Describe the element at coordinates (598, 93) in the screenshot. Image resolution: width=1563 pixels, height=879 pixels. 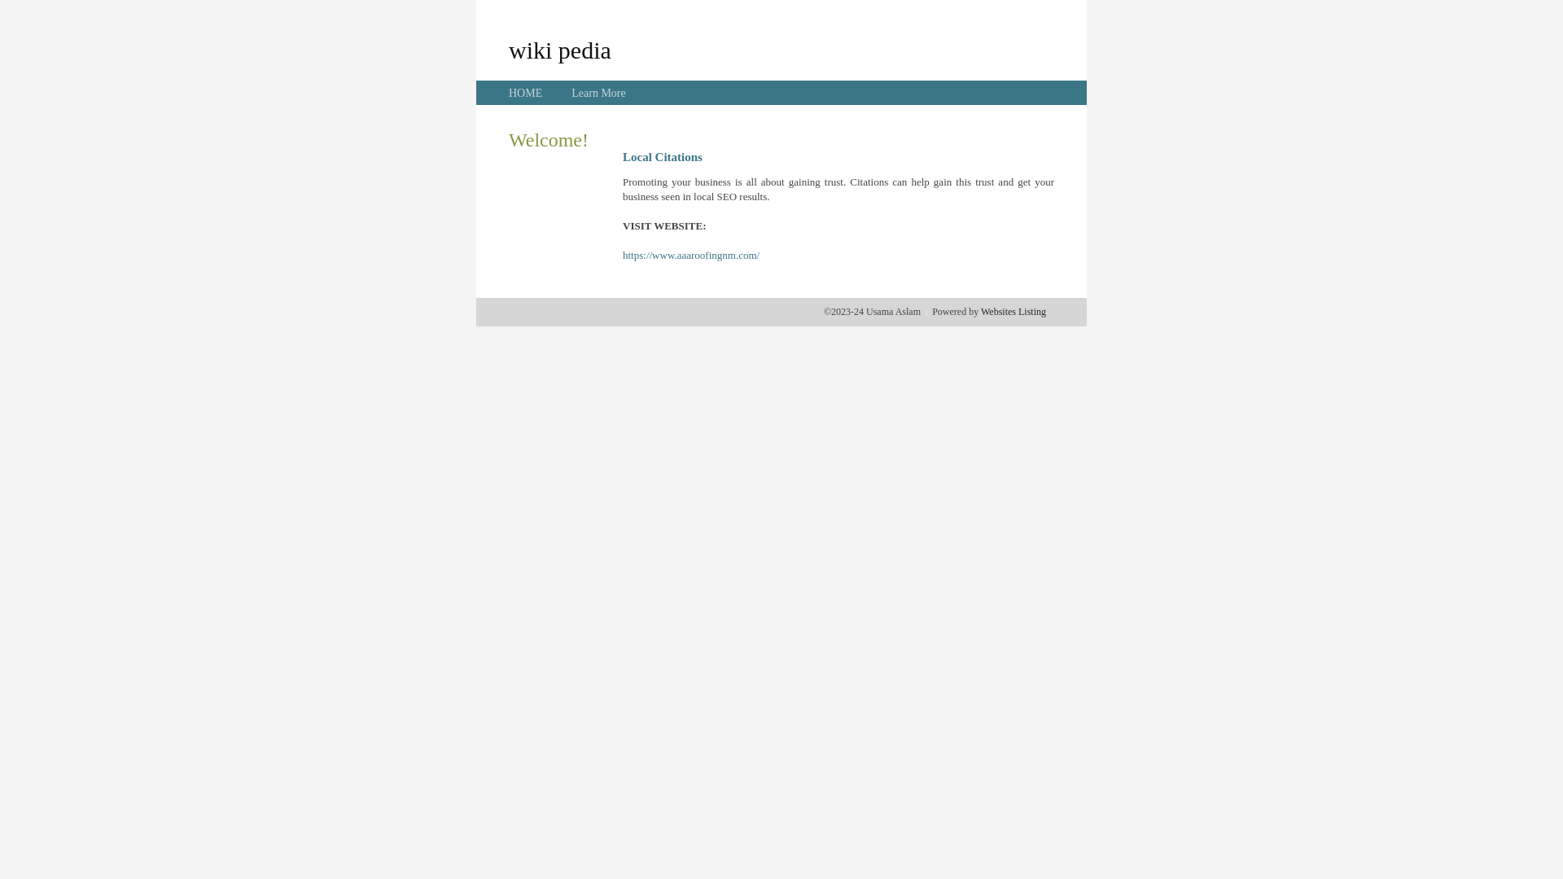
I see `Learn More` at that location.